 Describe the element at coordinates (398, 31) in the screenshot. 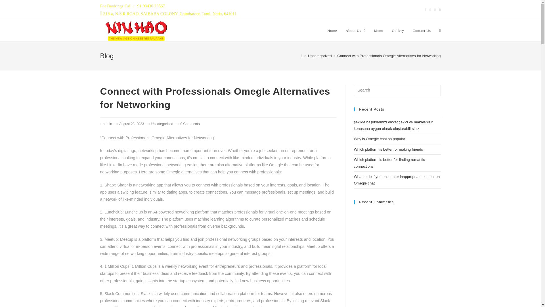

I see `Gallery` at that location.